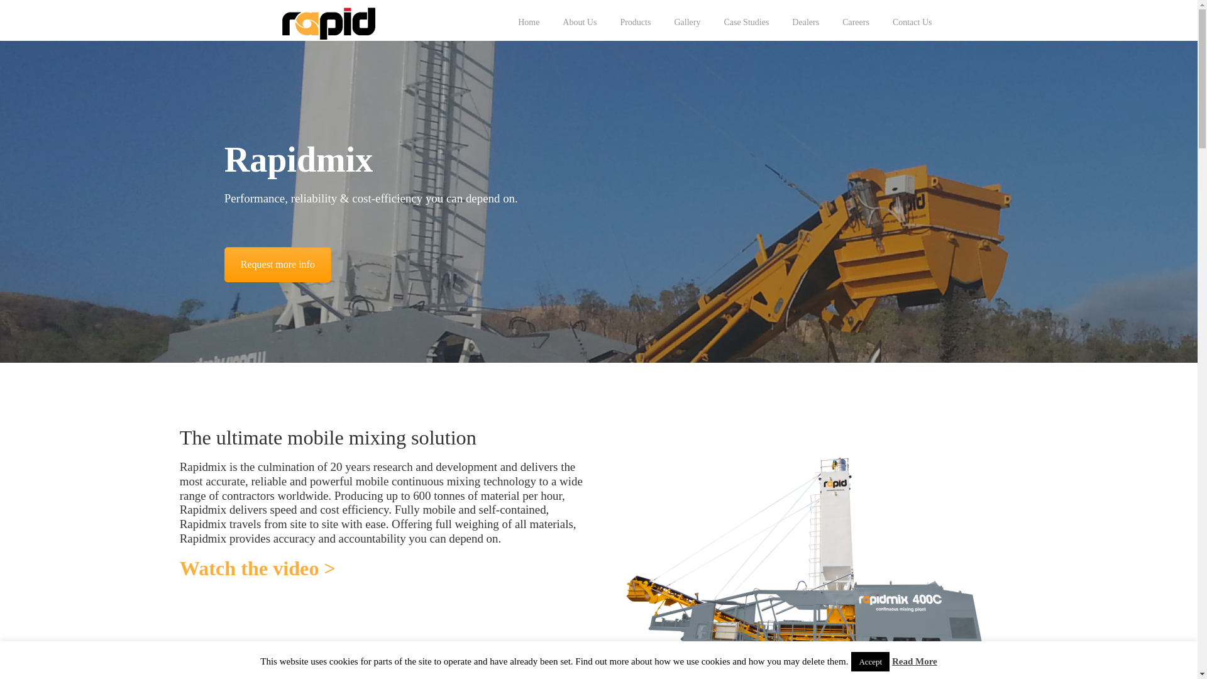 This screenshot has width=1207, height=679. Describe the element at coordinates (746, 23) in the screenshot. I see `Case Studies` at that location.